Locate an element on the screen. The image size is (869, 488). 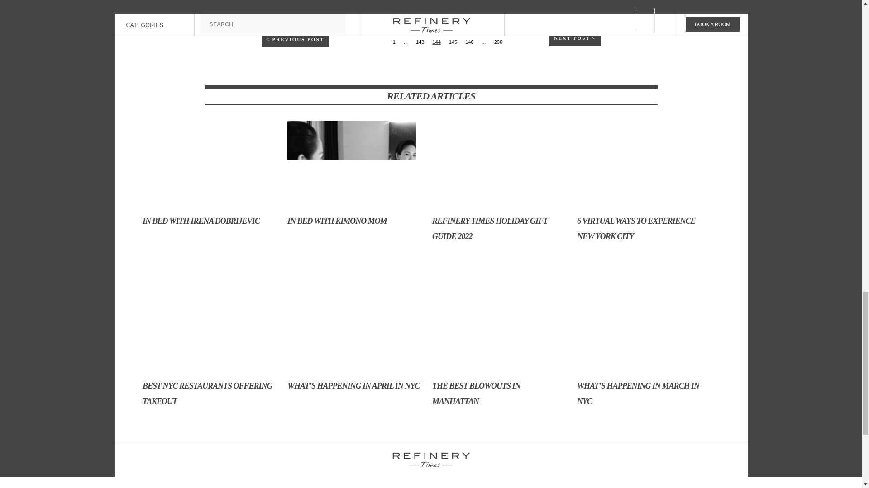
145 is located at coordinates (453, 42).